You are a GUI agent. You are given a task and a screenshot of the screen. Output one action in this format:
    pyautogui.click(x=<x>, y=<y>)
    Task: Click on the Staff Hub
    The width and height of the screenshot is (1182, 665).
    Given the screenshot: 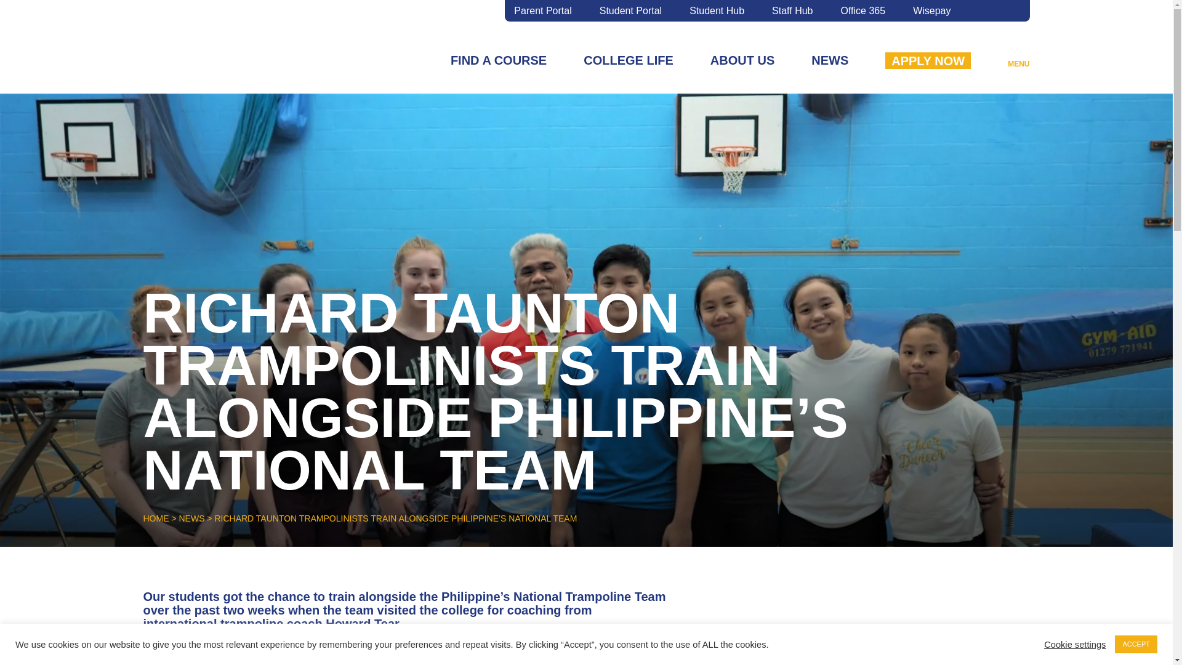 What is the action you would take?
    pyautogui.click(x=792, y=11)
    